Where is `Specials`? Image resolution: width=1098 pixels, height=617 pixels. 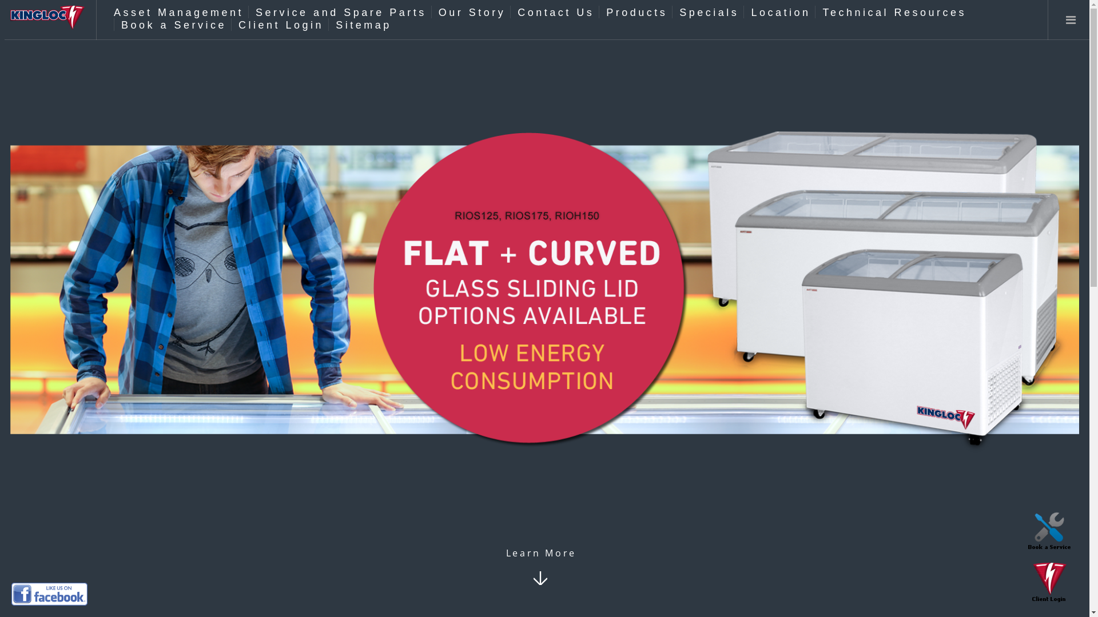 Specials is located at coordinates (709, 13).